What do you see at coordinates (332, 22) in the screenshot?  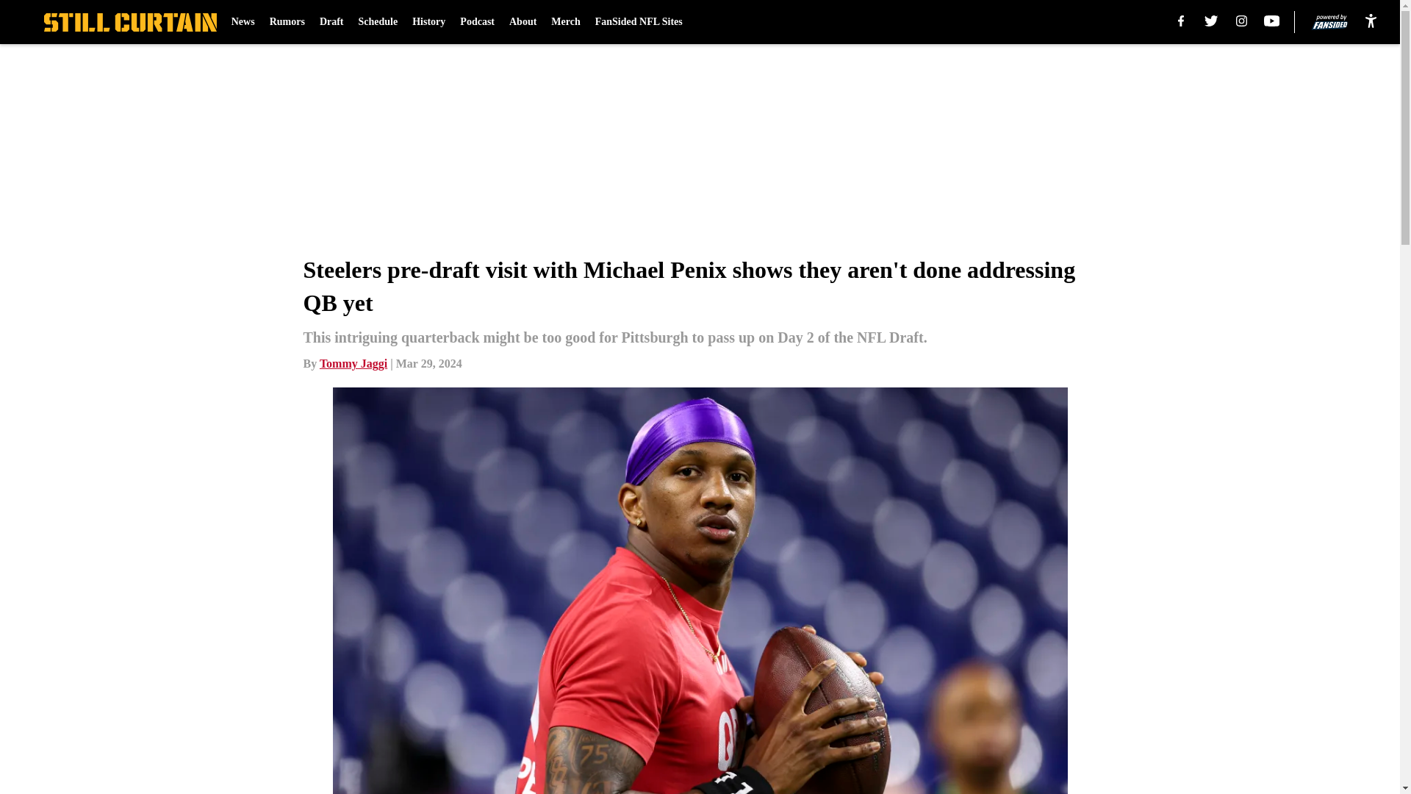 I see `Draft` at bounding box center [332, 22].